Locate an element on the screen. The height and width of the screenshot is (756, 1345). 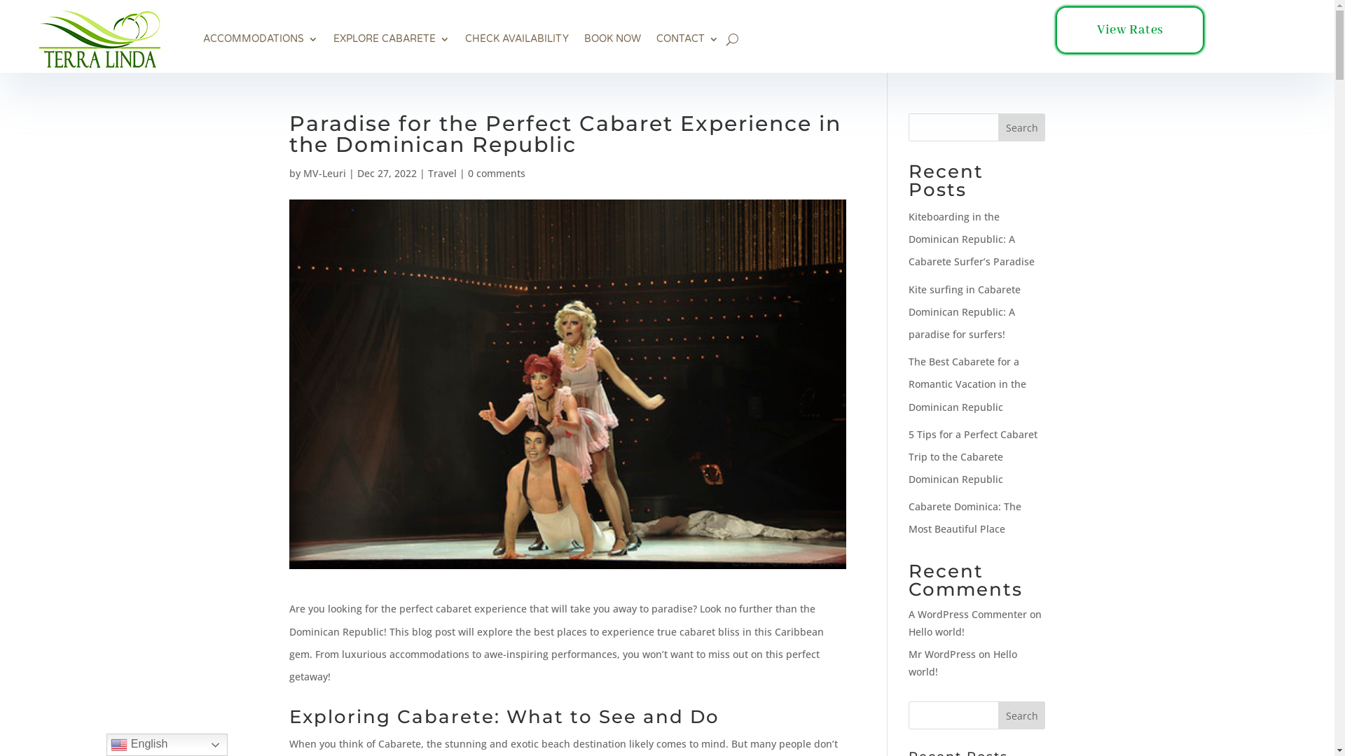
Hello world! is located at coordinates (937, 631).